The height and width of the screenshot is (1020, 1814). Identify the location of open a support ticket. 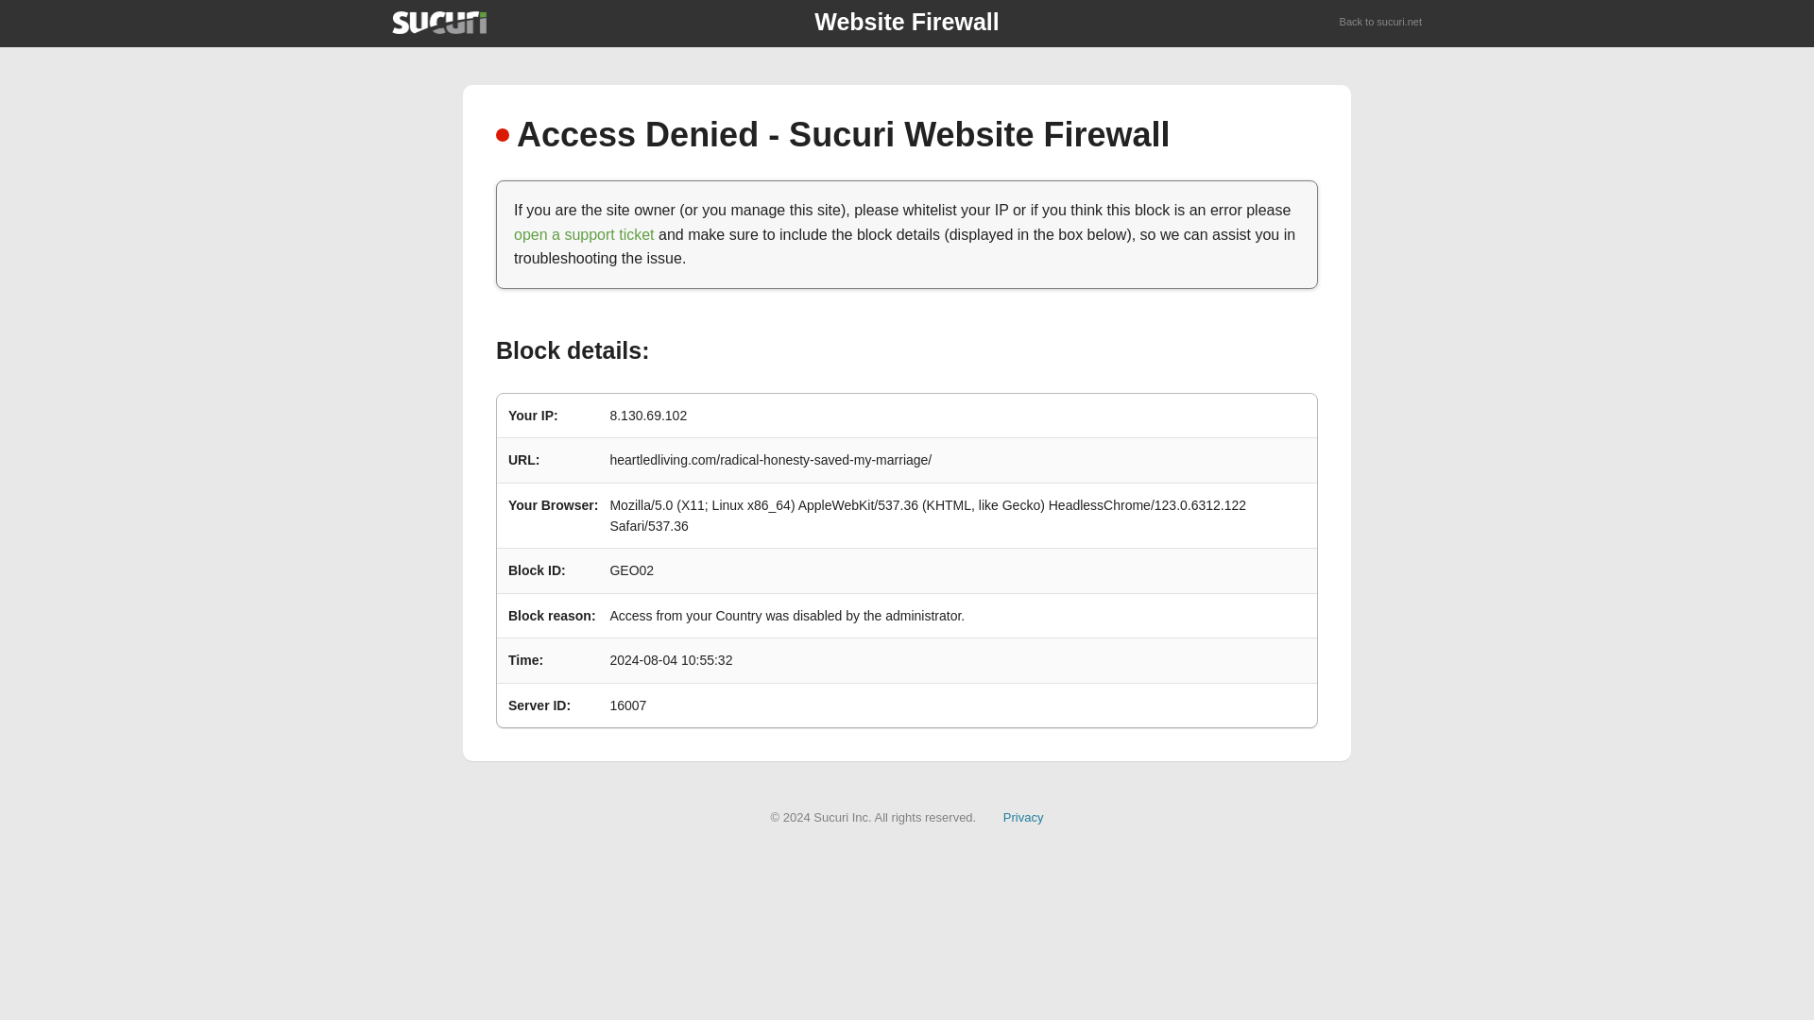
(584, 234).